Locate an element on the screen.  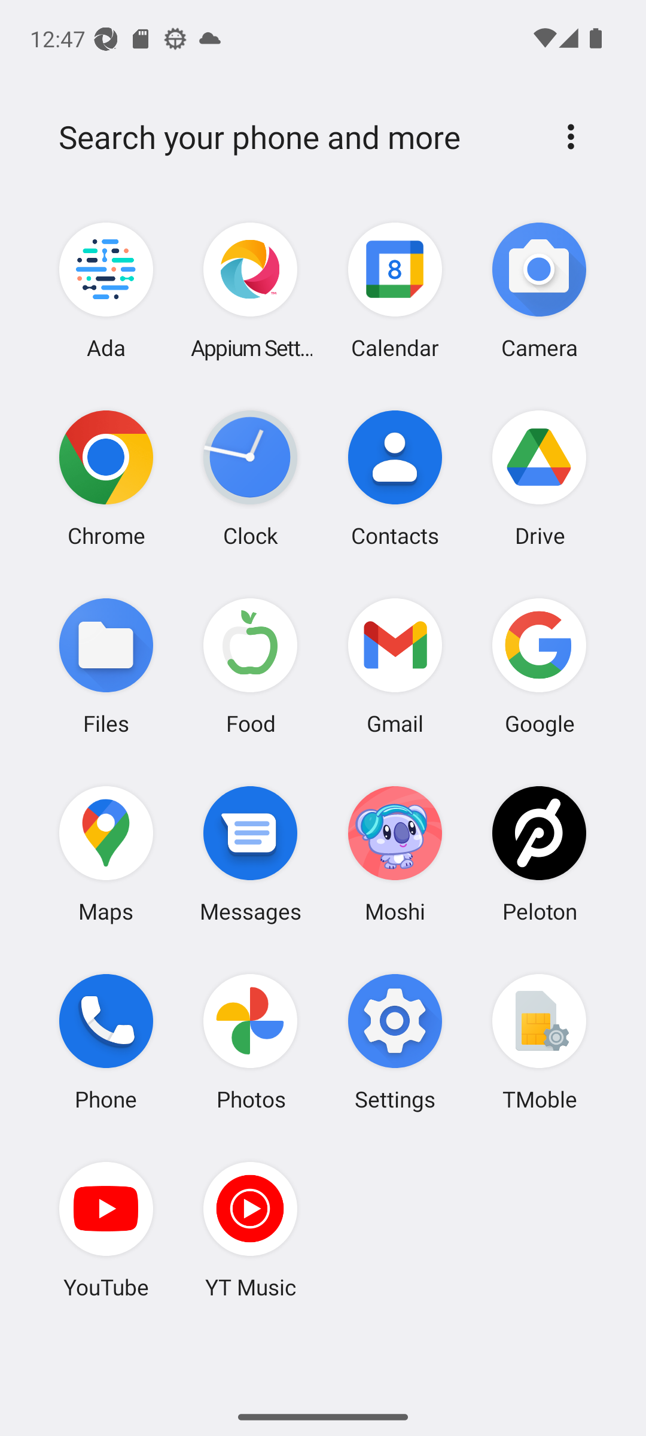
YT Music is located at coordinates (251, 1230).